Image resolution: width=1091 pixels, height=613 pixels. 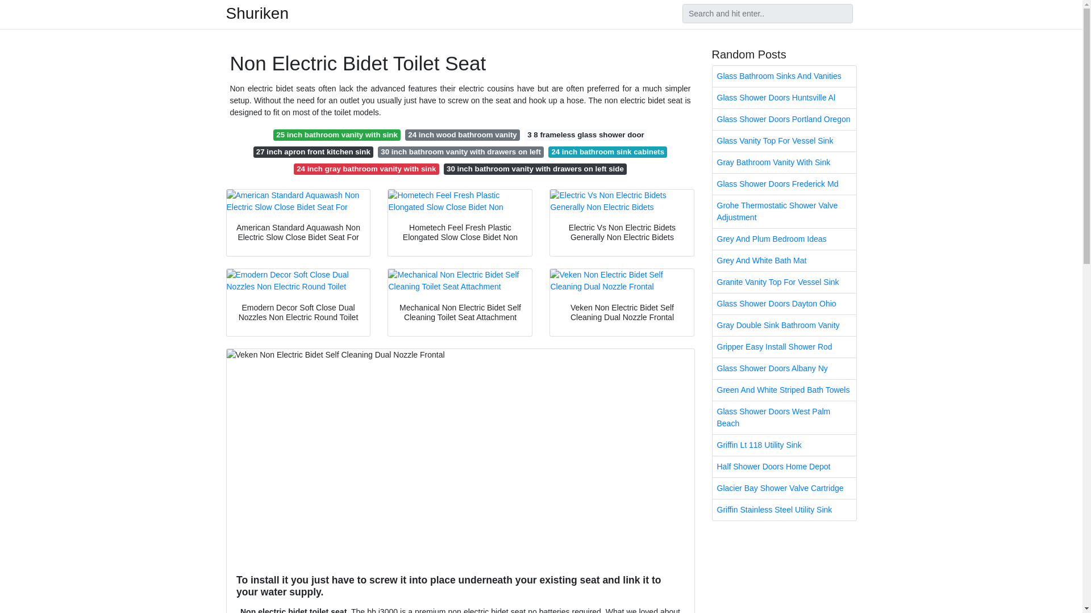 I want to click on Glass Bathroom Sinks And Vanities, so click(x=784, y=76).